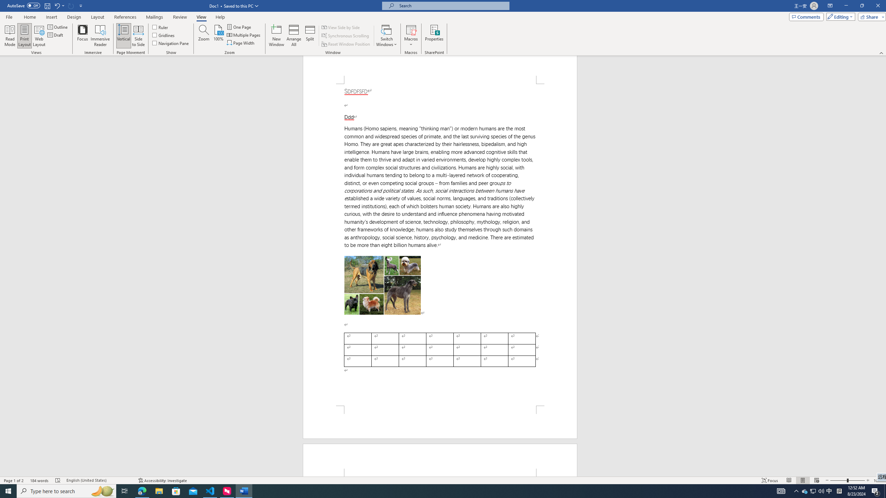 This screenshot has width=886, height=498. Describe the element at coordinates (161, 27) in the screenshot. I see `Ruler` at that location.